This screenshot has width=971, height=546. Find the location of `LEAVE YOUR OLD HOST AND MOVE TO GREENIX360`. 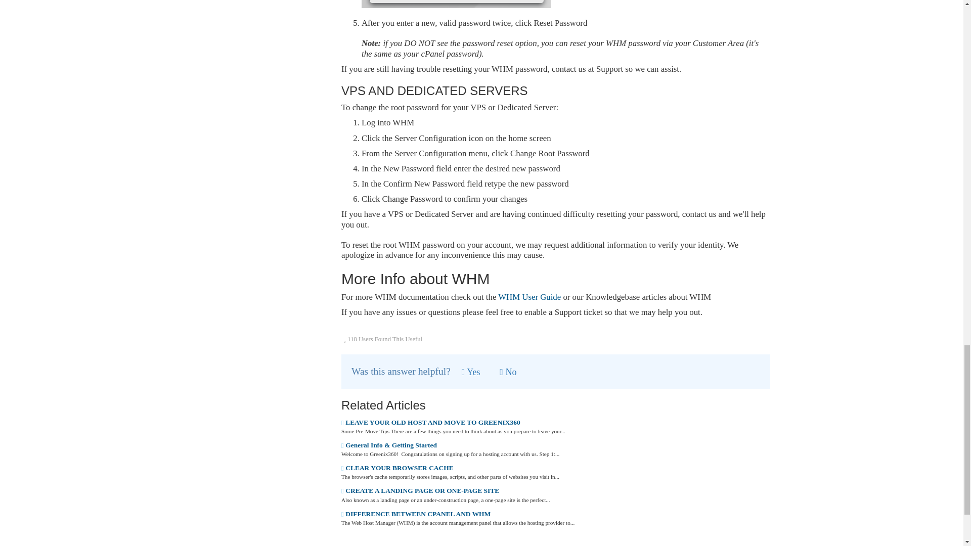

LEAVE YOUR OLD HOST AND MOVE TO GREENIX360 is located at coordinates (431, 423).